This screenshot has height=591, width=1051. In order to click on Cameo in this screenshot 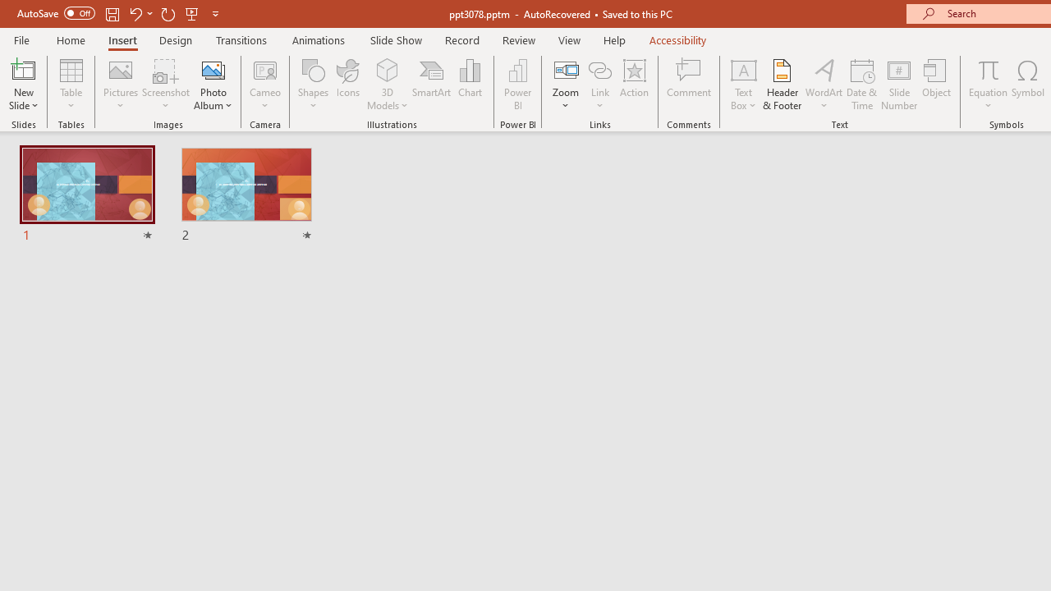, I will do `click(266, 84)`.